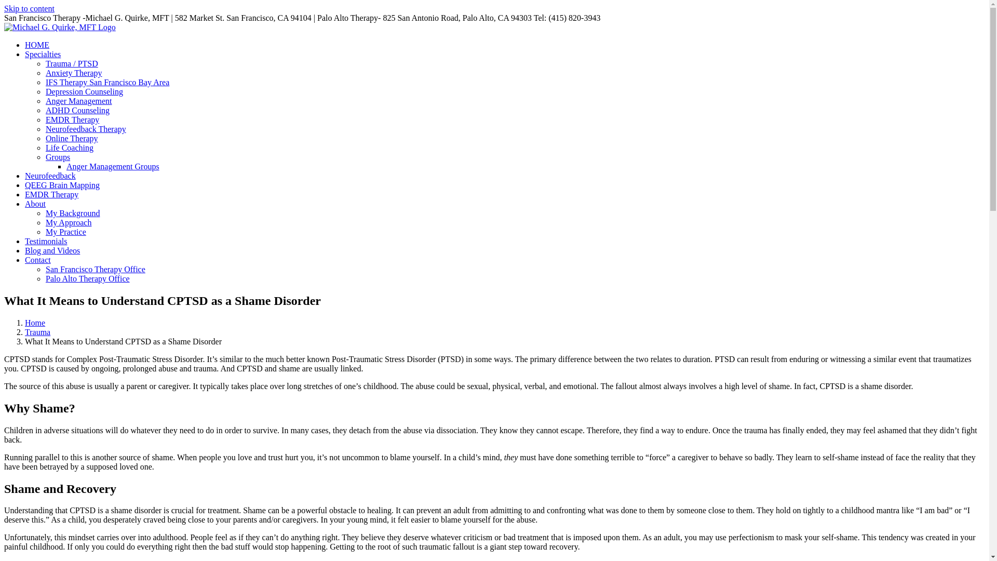 This screenshot has height=561, width=997. I want to click on Anger Management Groups, so click(113, 166).